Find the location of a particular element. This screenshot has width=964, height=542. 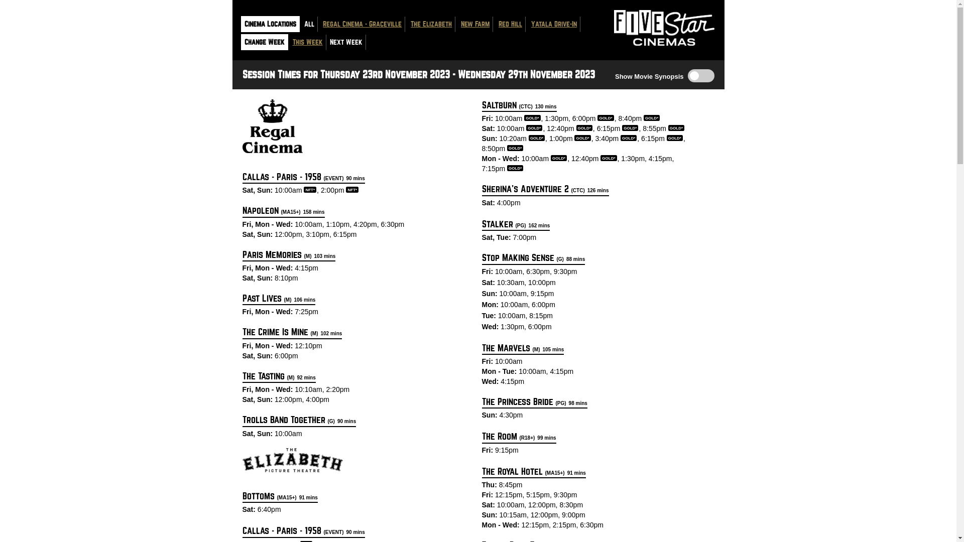

All is located at coordinates (309, 24).